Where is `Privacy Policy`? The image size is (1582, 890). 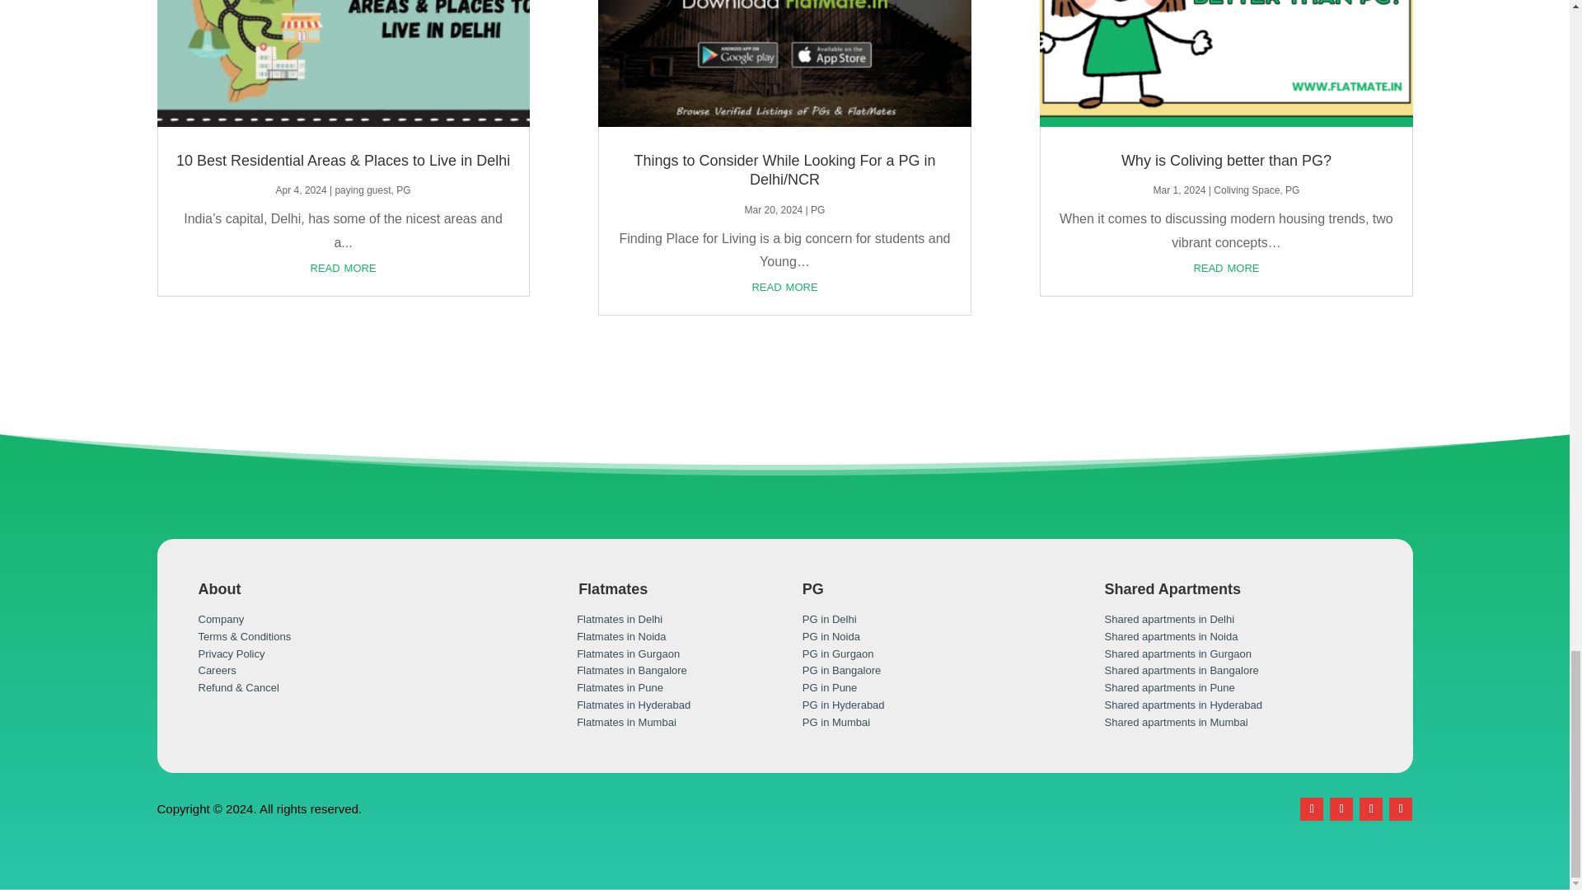 Privacy Policy is located at coordinates (231, 654).